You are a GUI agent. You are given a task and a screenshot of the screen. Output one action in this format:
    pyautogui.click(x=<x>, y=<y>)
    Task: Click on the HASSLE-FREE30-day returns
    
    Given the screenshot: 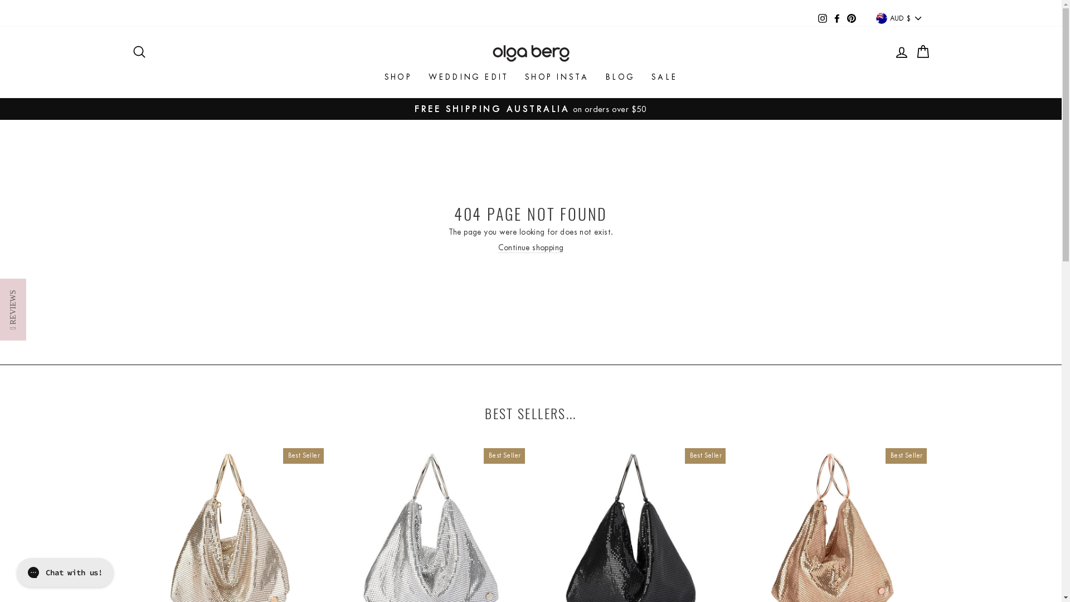 What is the action you would take?
    pyautogui.click(x=531, y=109)
    